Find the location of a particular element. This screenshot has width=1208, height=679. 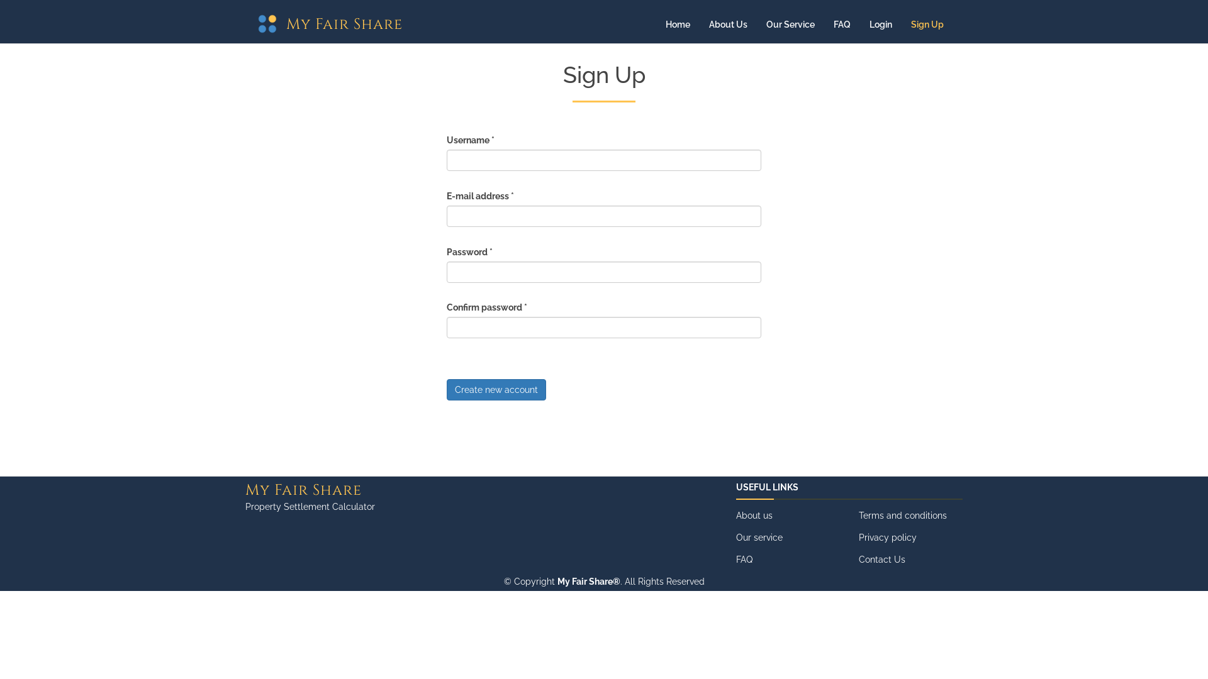

My Fair Share is located at coordinates (345, 25).